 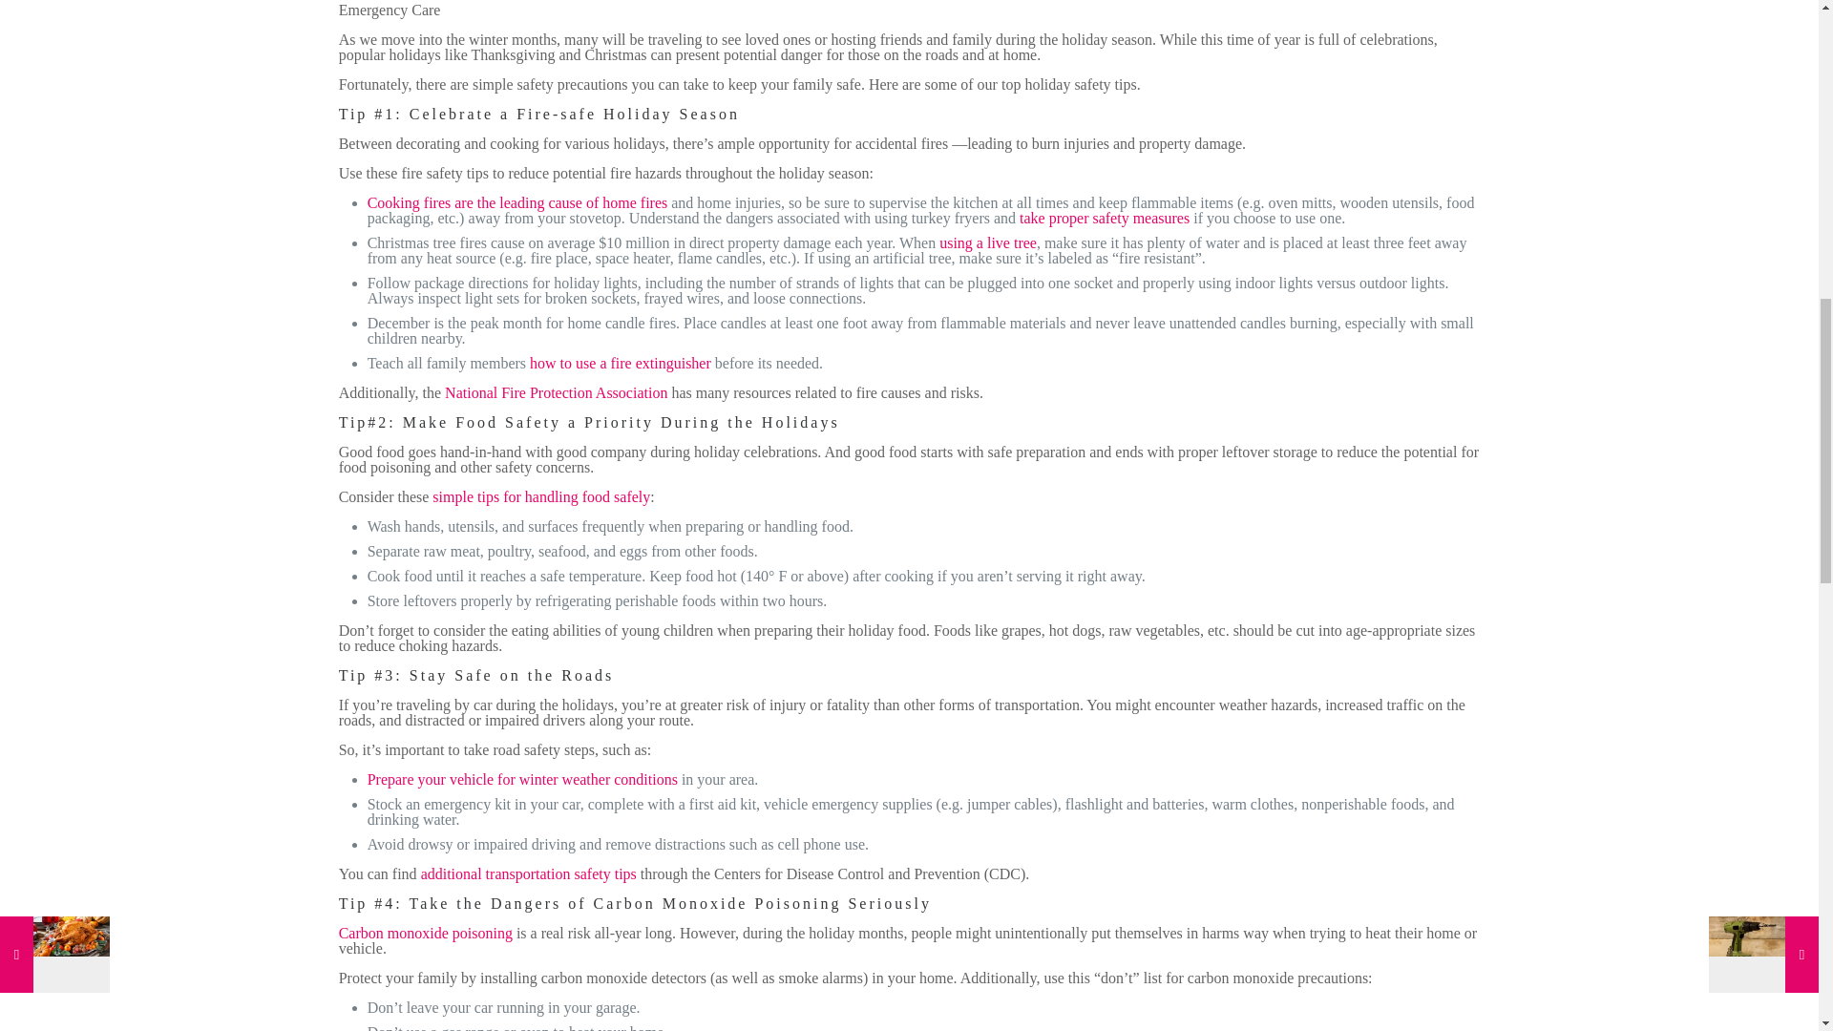 What do you see at coordinates (987, 242) in the screenshot?
I see `using a live tree` at bounding box center [987, 242].